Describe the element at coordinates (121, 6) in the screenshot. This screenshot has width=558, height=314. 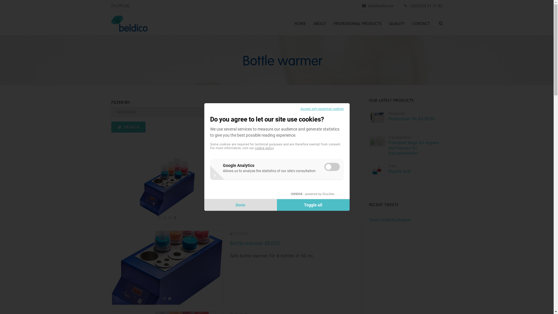
I see `FR` at that location.